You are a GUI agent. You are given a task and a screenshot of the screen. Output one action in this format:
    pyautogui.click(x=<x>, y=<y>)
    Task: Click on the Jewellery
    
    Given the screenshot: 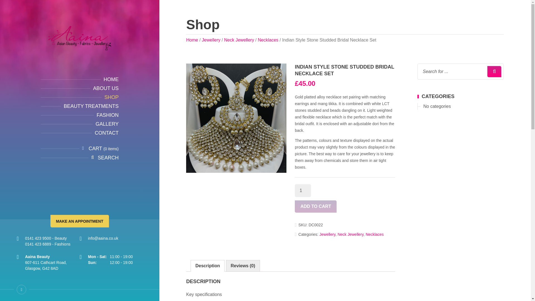 What is the action you would take?
    pyautogui.click(x=211, y=40)
    